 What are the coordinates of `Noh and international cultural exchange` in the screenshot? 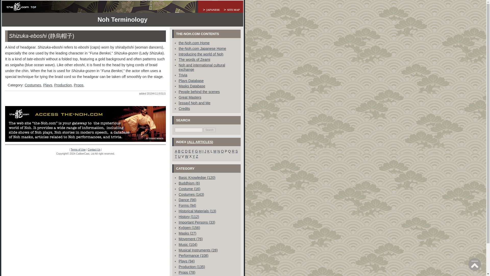 It's located at (202, 67).